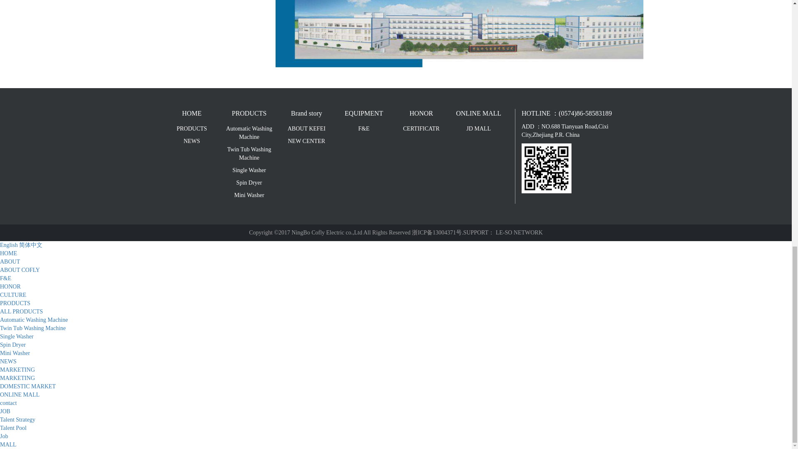  I want to click on Brand story, so click(306, 114).